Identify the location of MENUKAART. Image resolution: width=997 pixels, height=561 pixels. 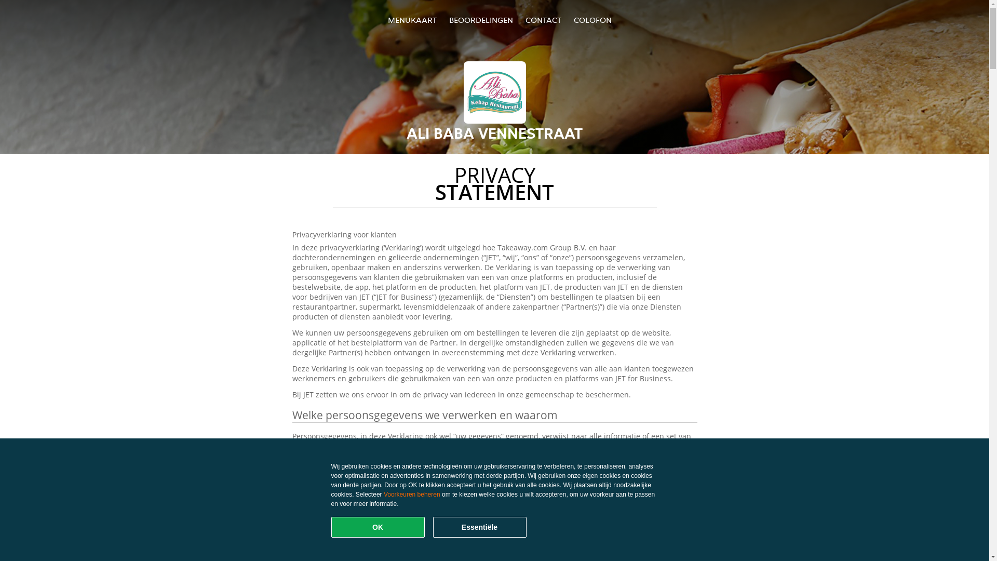
(412, 20).